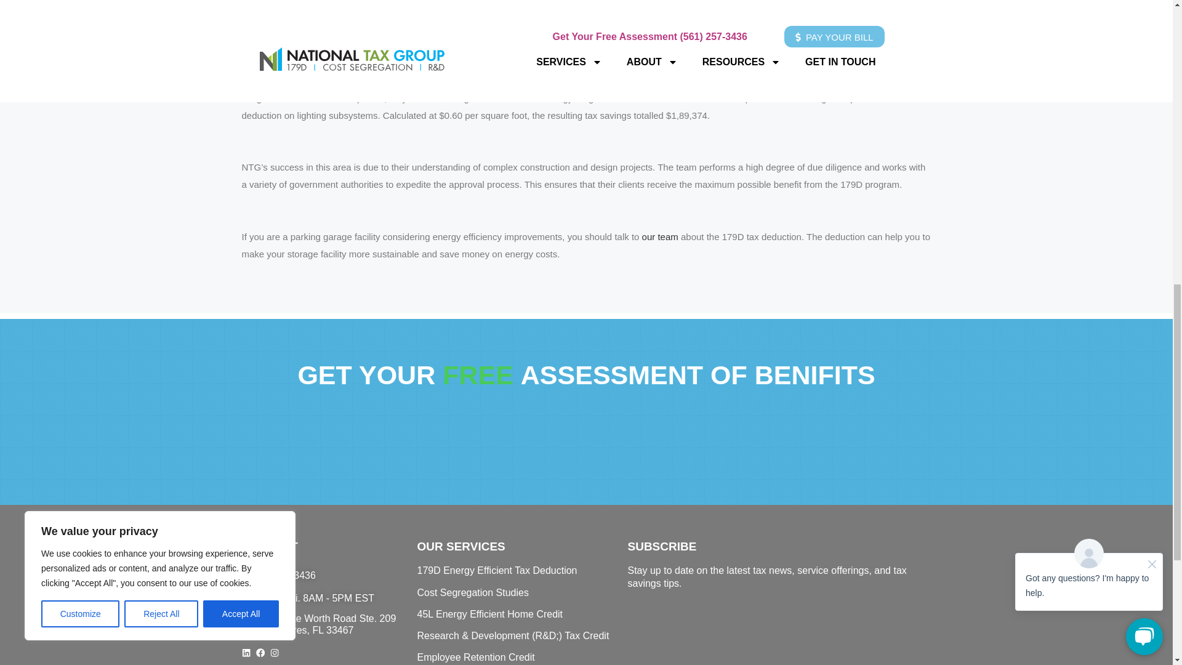  Describe the element at coordinates (778, 638) in the screenshot. I see `Form 0` at that location.